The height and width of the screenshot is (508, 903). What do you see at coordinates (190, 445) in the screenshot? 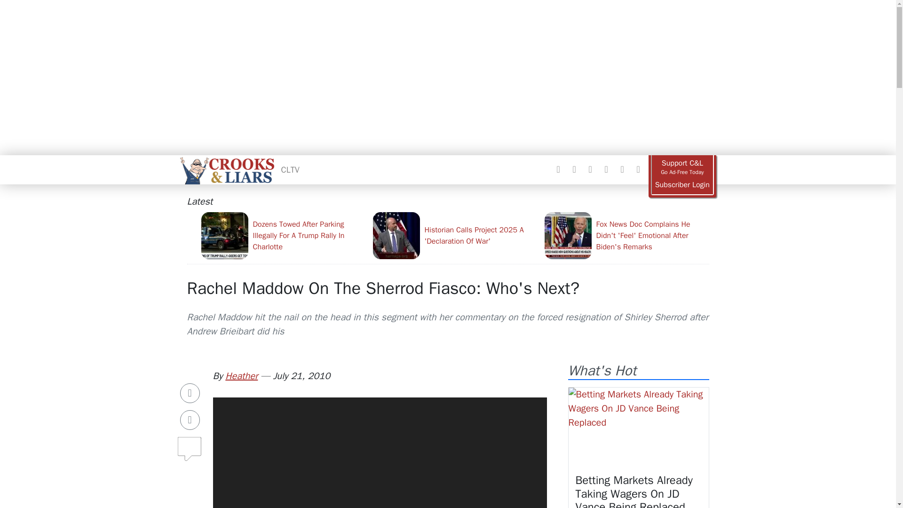
I see `Comments` at bounding box center [190, 445].